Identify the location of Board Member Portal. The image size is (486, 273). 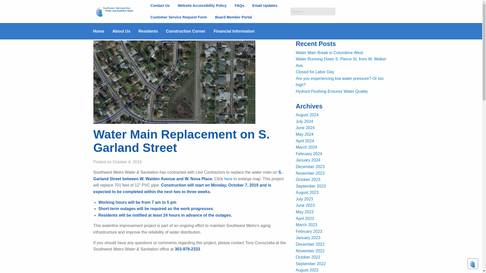
(233, 17).